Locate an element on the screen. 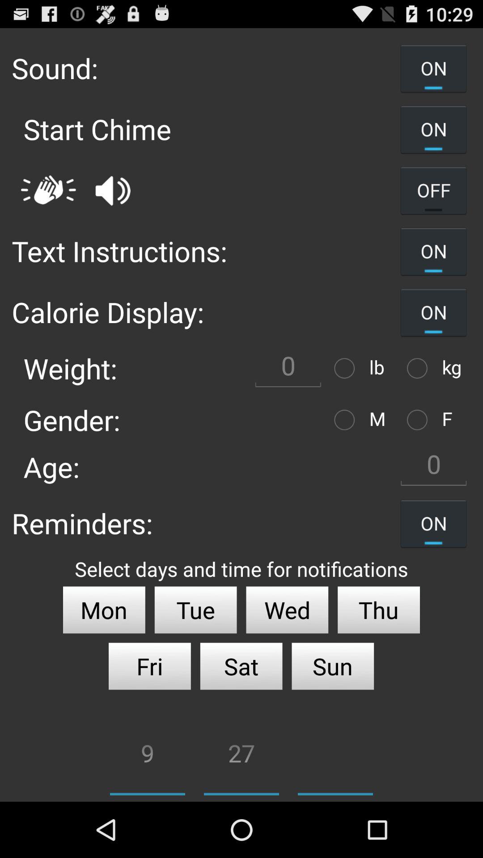 The height and width of the screenshot is (858, 483). option to select male is located at coordinates (347, 420).